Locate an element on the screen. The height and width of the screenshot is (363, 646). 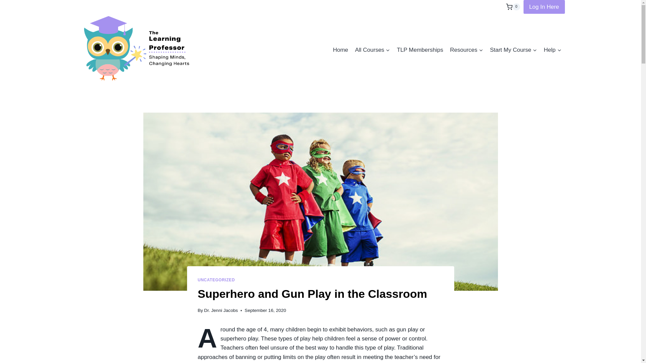
Help is located at coordinates (552, 50).